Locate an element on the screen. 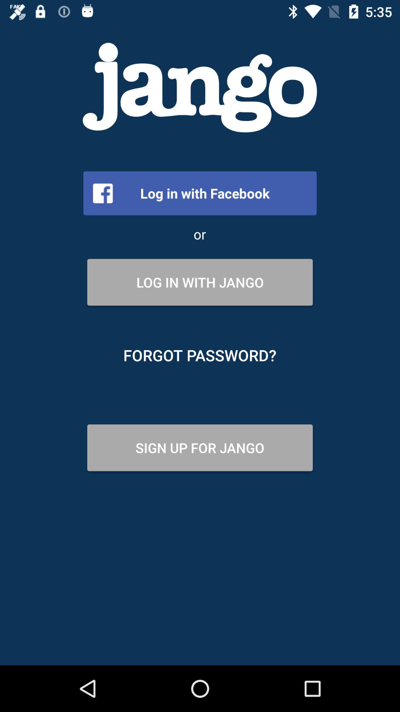  swipe until sign up for icon is located at coordinates (200, 448).